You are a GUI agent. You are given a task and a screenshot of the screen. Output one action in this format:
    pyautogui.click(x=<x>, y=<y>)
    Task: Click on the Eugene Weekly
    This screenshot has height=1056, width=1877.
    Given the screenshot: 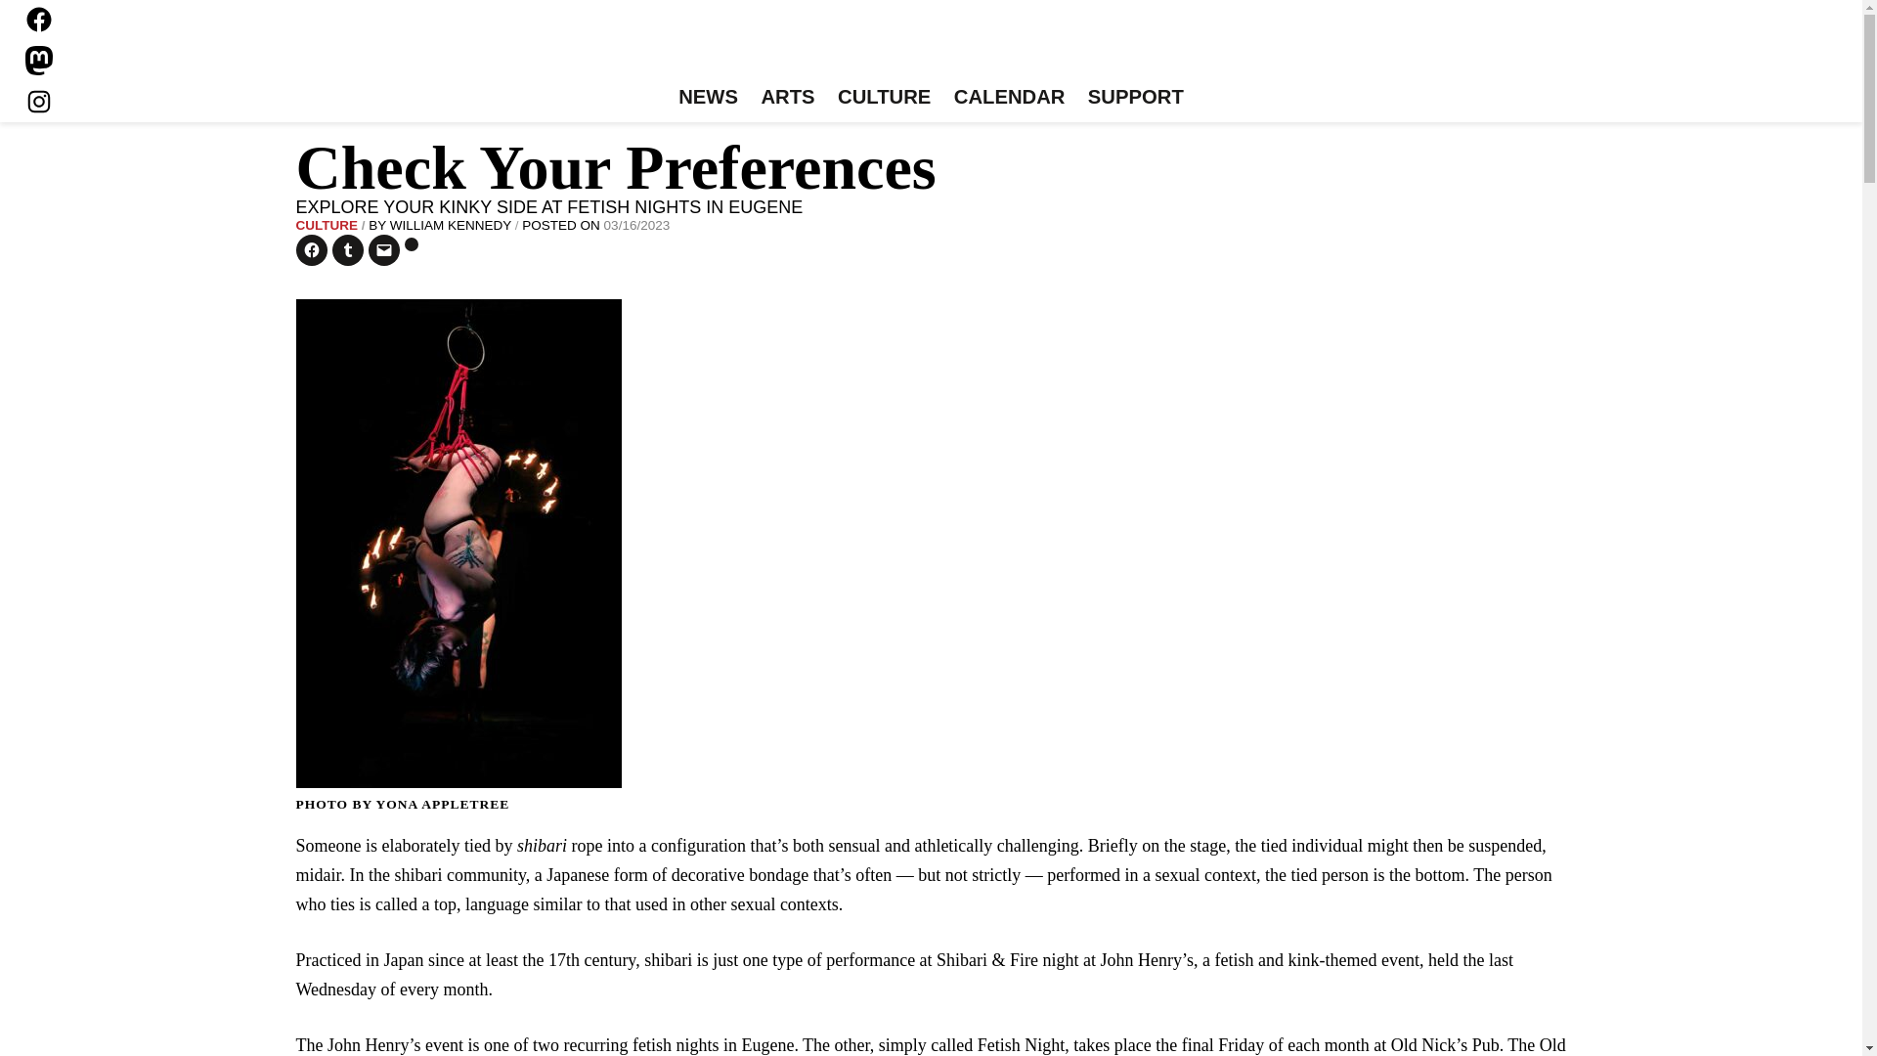 What is the action you would take?
    pyautogui.click(x=931, y=47)
    